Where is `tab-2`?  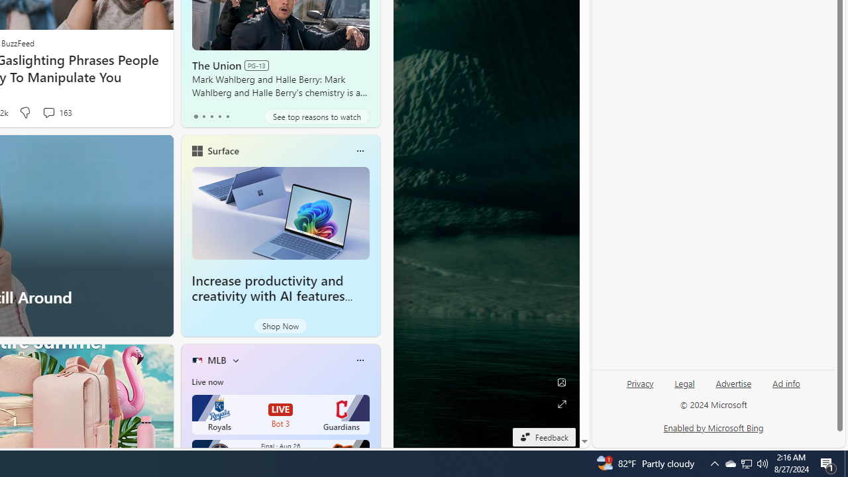 tab-2 is located at coordinates (212, 117).